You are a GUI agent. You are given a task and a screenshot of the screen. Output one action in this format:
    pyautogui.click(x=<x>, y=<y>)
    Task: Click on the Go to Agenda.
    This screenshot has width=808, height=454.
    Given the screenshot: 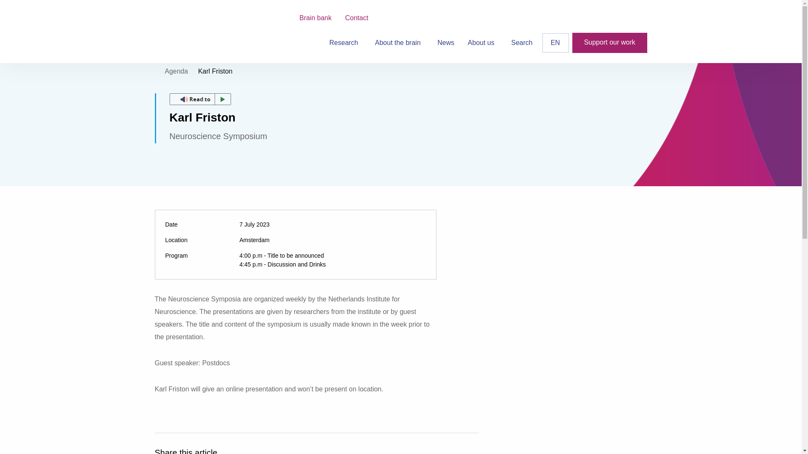 What is the action you would take?
    pyautogui.click(x=176, y=71)
    